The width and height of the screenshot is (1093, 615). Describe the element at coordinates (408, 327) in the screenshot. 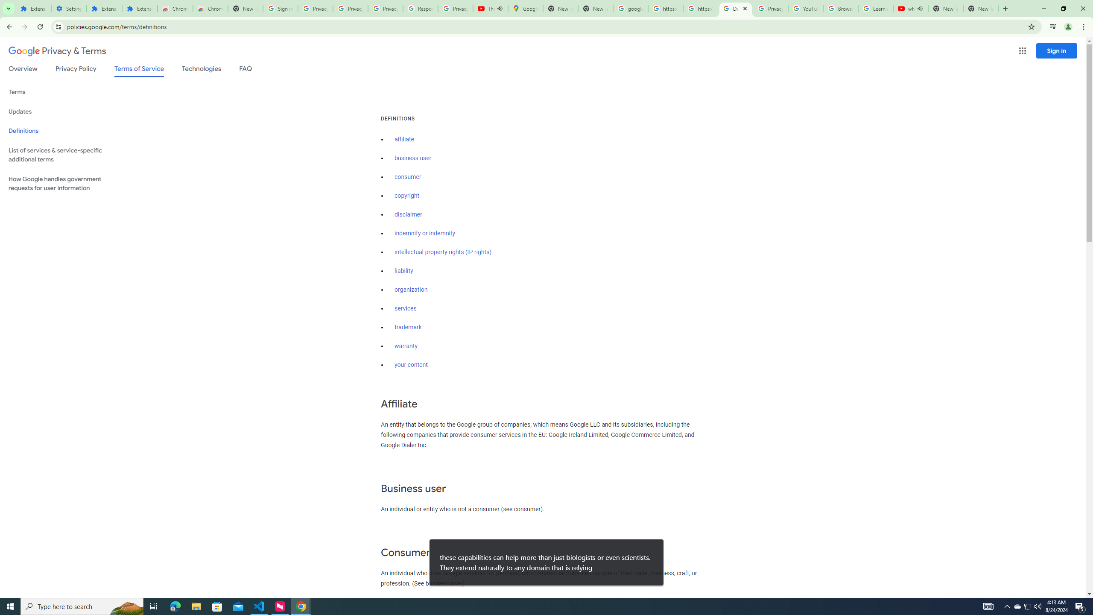

I see `trademark` at that location.